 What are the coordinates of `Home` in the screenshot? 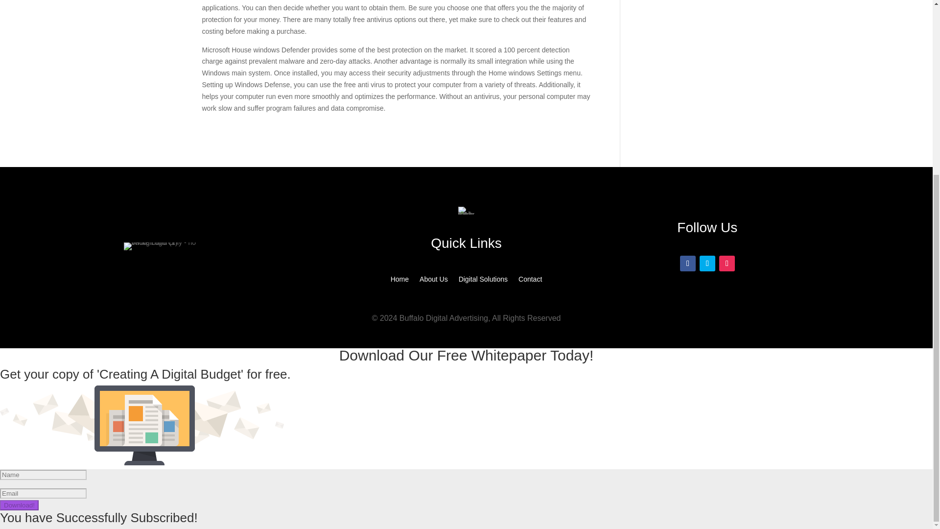 It's located at (399, 281).